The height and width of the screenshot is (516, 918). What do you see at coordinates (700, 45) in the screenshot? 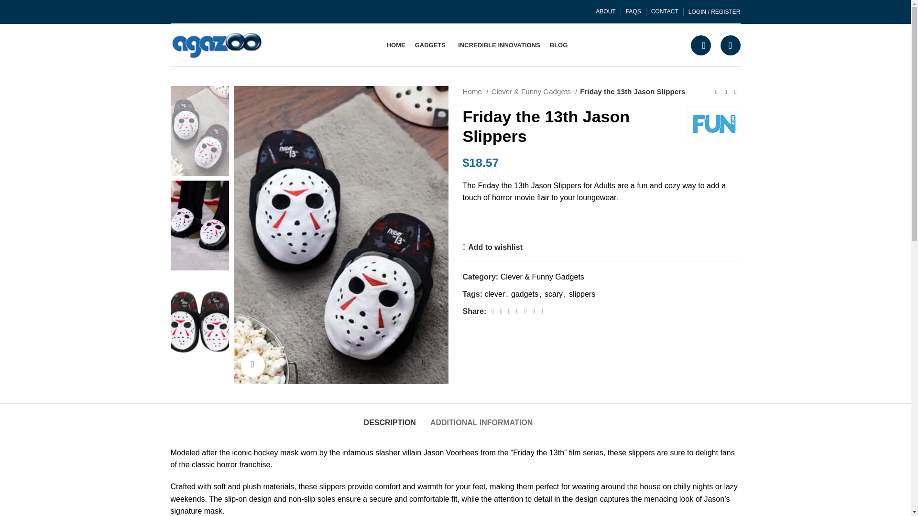
I see `Search` at bounding box center [700, 45].